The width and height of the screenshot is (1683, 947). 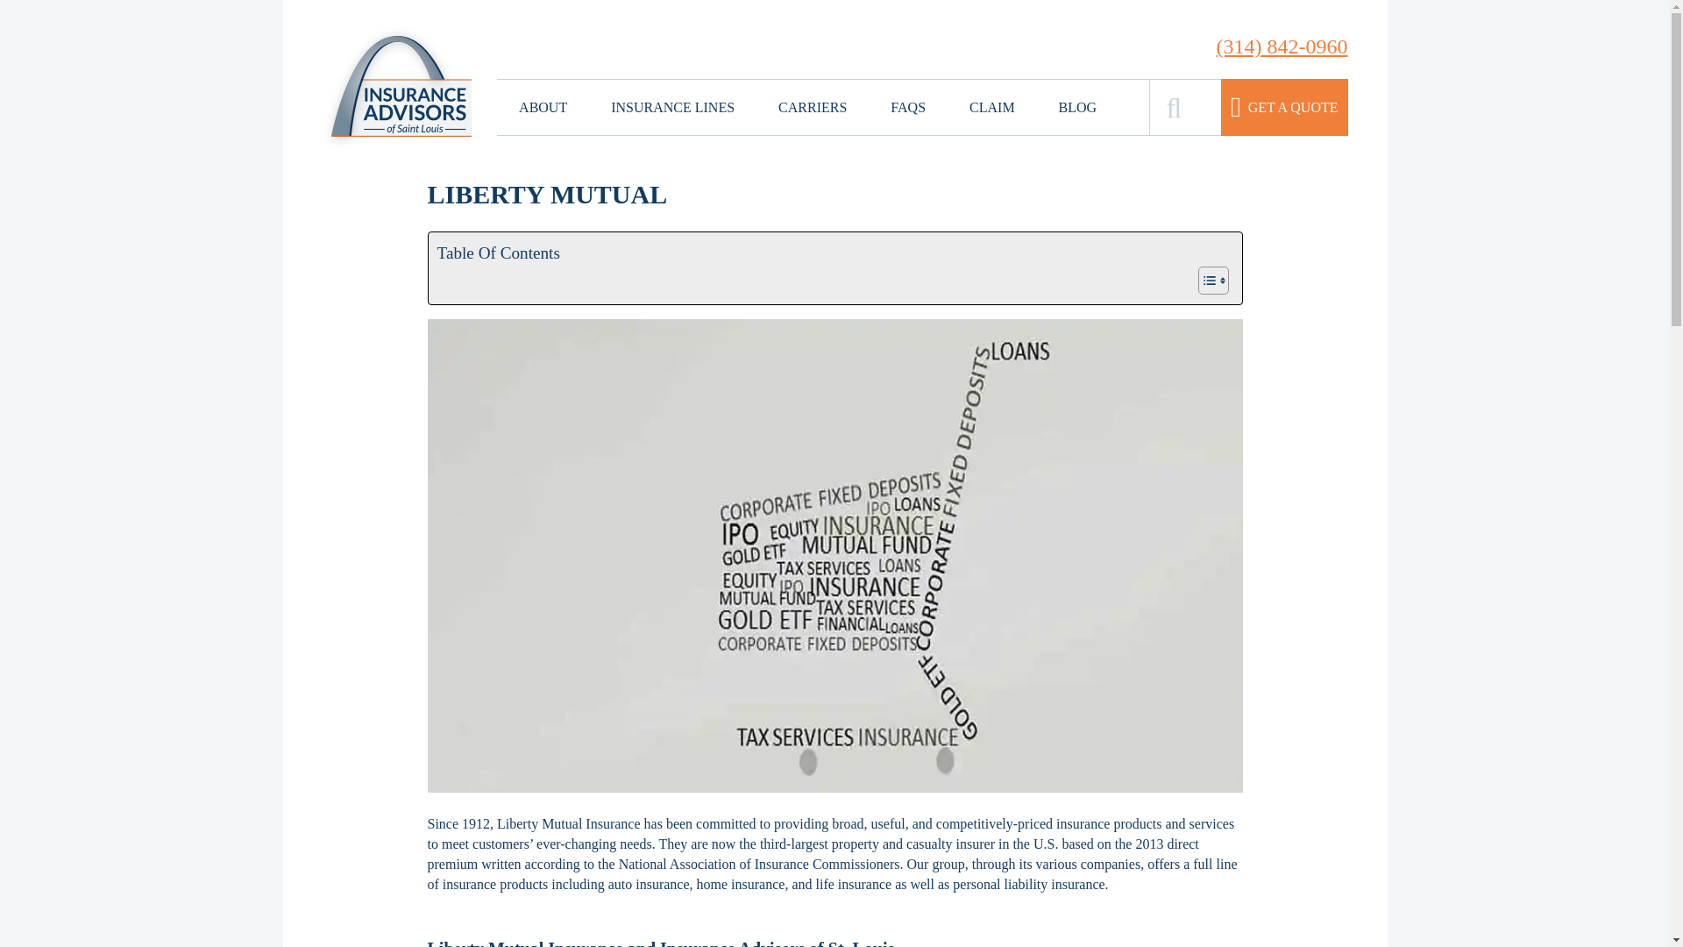 I want to click on FAQS, so click(x=908, y=107).